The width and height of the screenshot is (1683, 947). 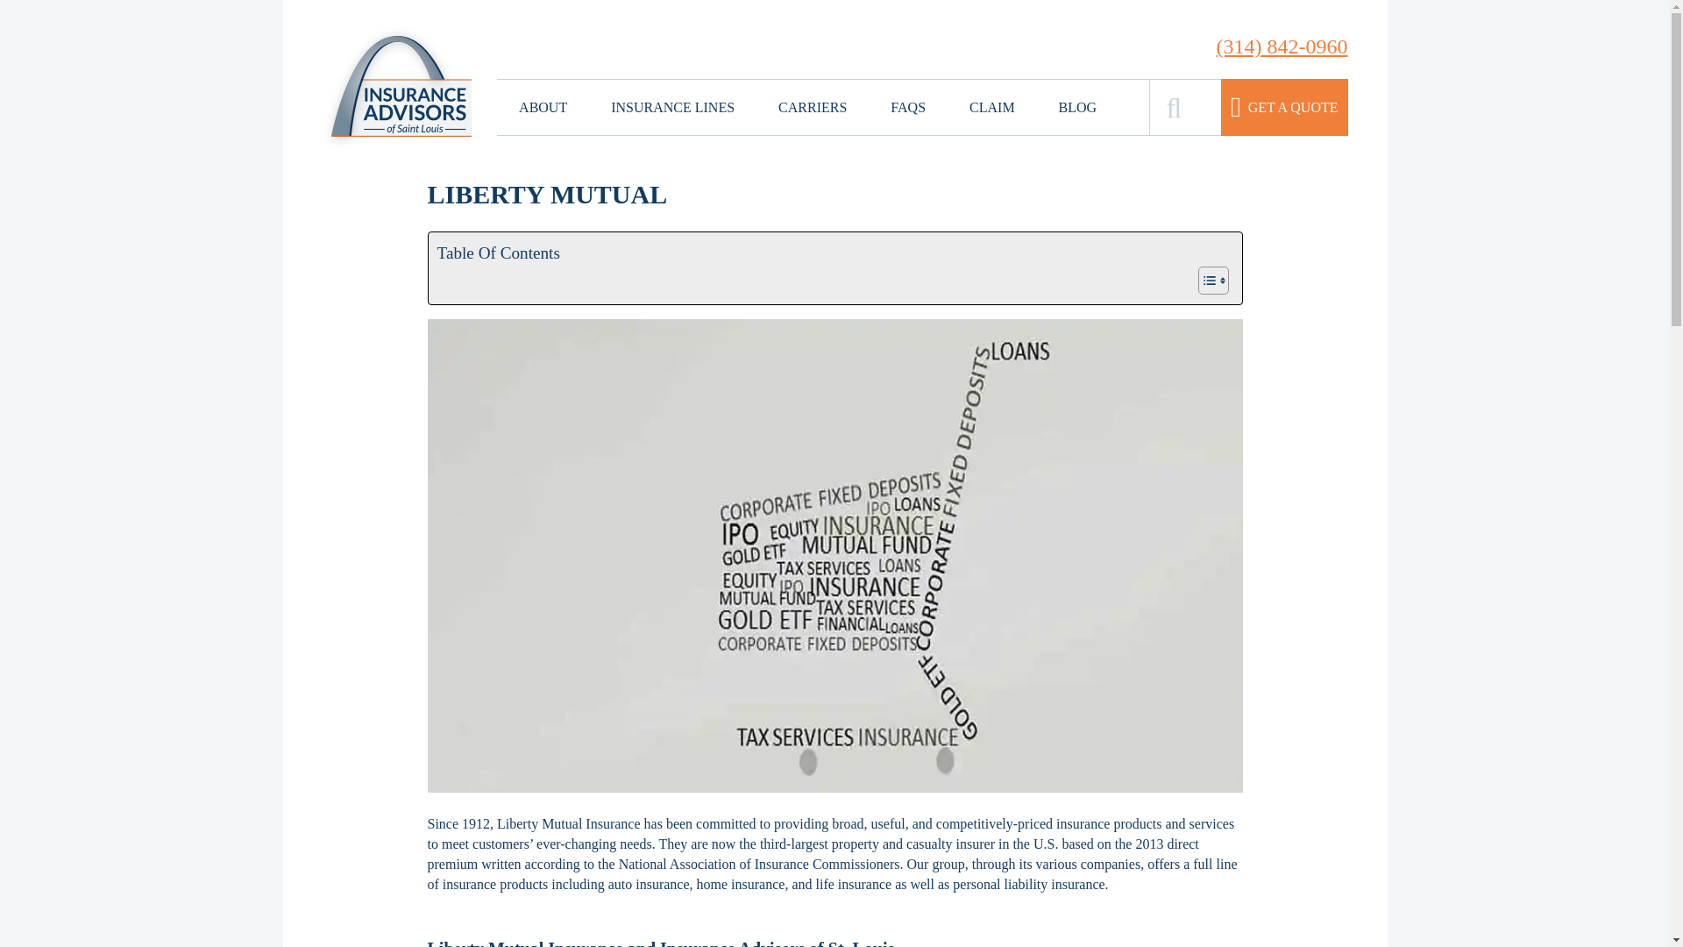 I want to click on FAQS, so click(x=908, y=107).